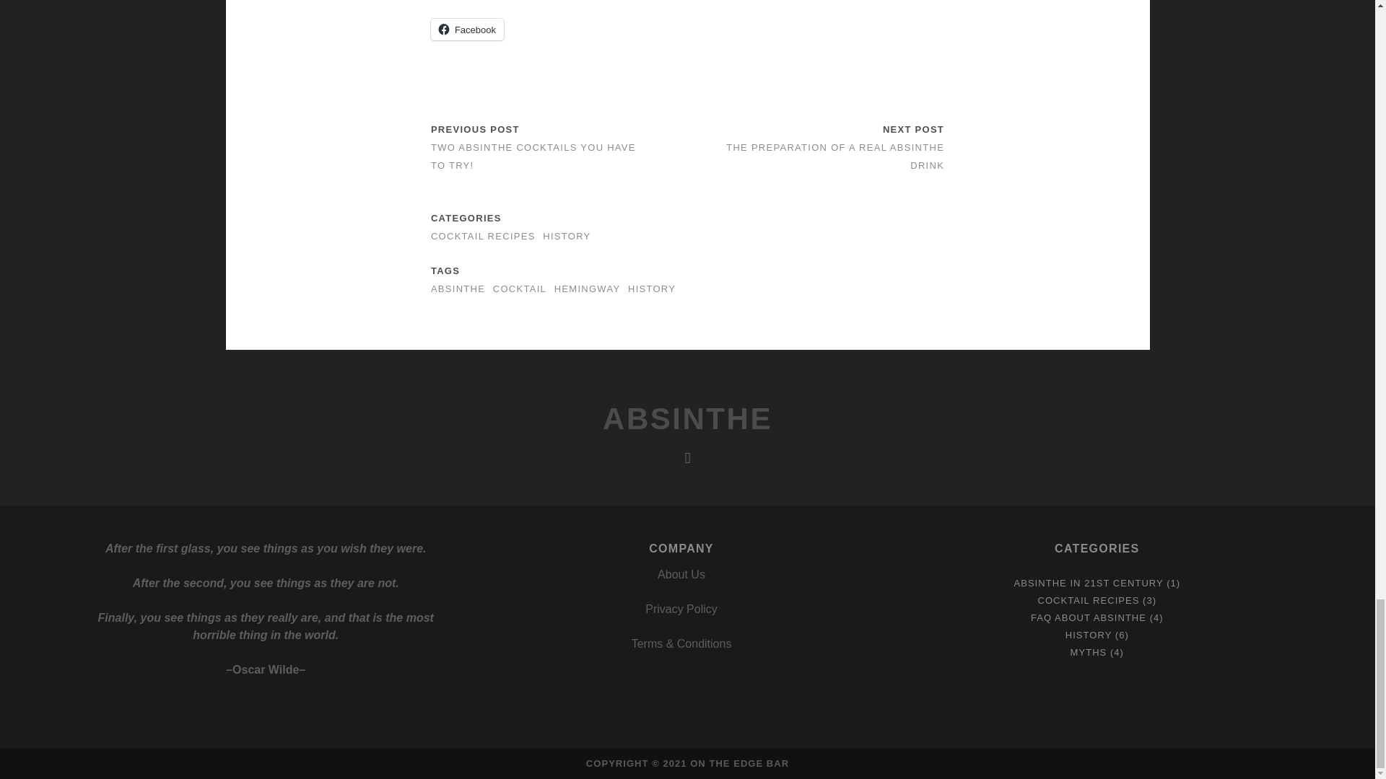  Describe the element at coordinates (1089, 635) in the screenshot. I see `HISTORY` at that location.